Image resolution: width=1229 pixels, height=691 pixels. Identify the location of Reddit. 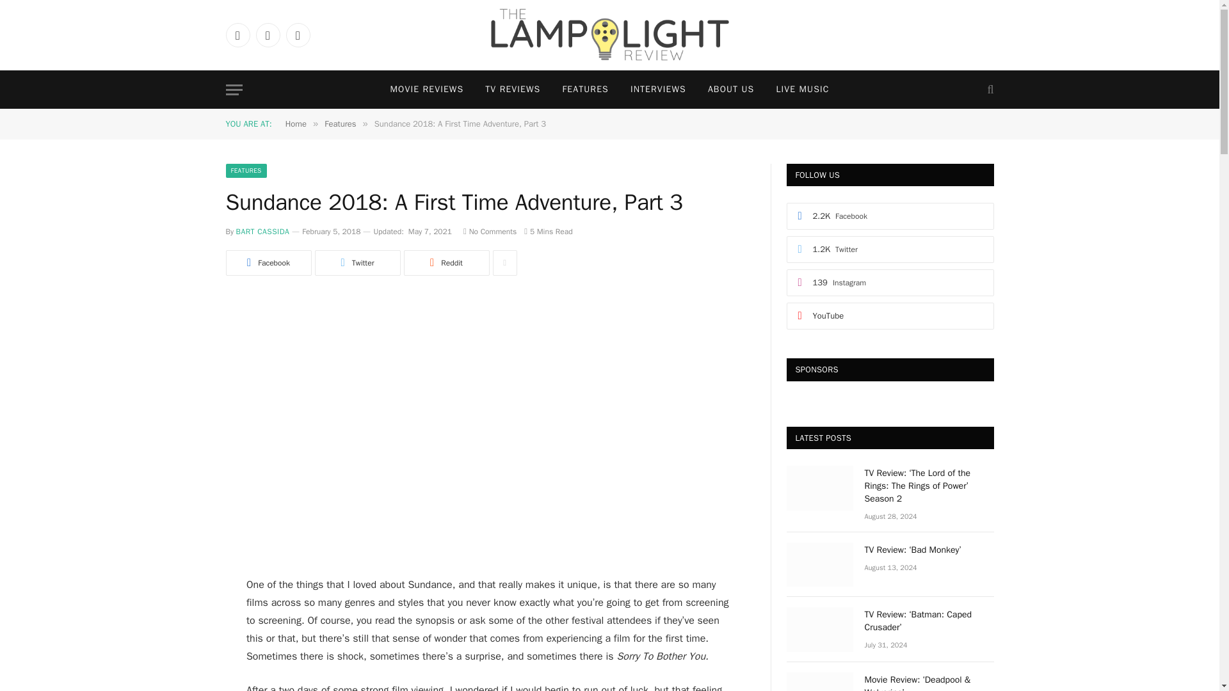
(446, 262).